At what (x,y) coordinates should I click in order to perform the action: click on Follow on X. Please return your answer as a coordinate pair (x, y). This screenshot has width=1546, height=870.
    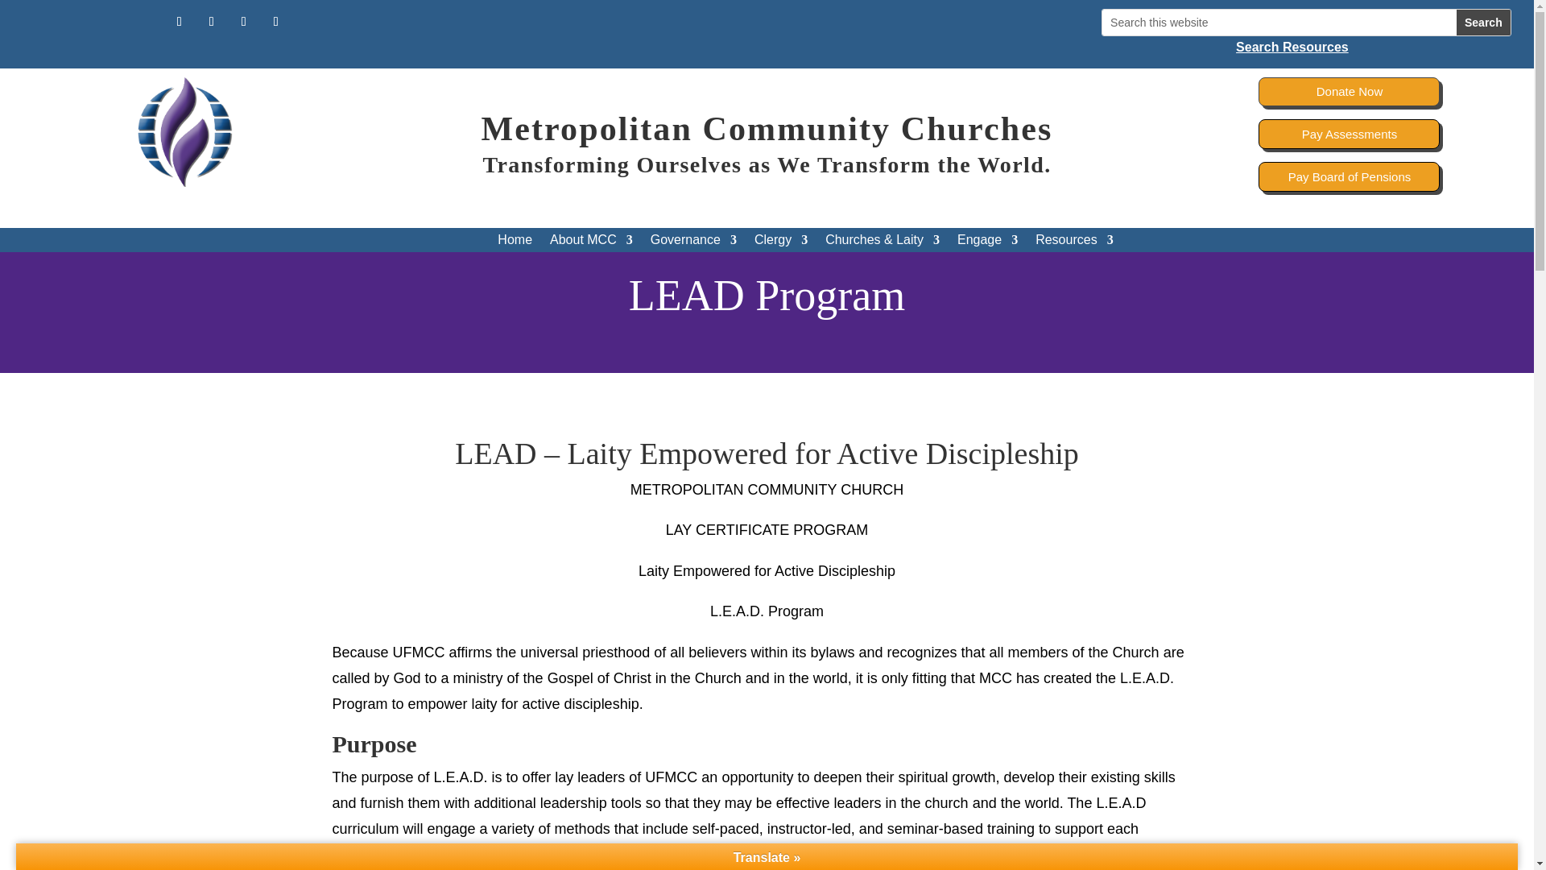
    Looking at the image, I should click on (211, 21).